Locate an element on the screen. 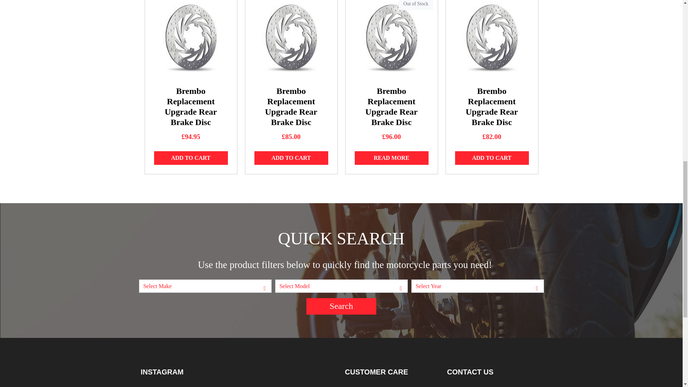 This screenshot has height=387, width=688. Select Model is located at coordinates (341, 286).